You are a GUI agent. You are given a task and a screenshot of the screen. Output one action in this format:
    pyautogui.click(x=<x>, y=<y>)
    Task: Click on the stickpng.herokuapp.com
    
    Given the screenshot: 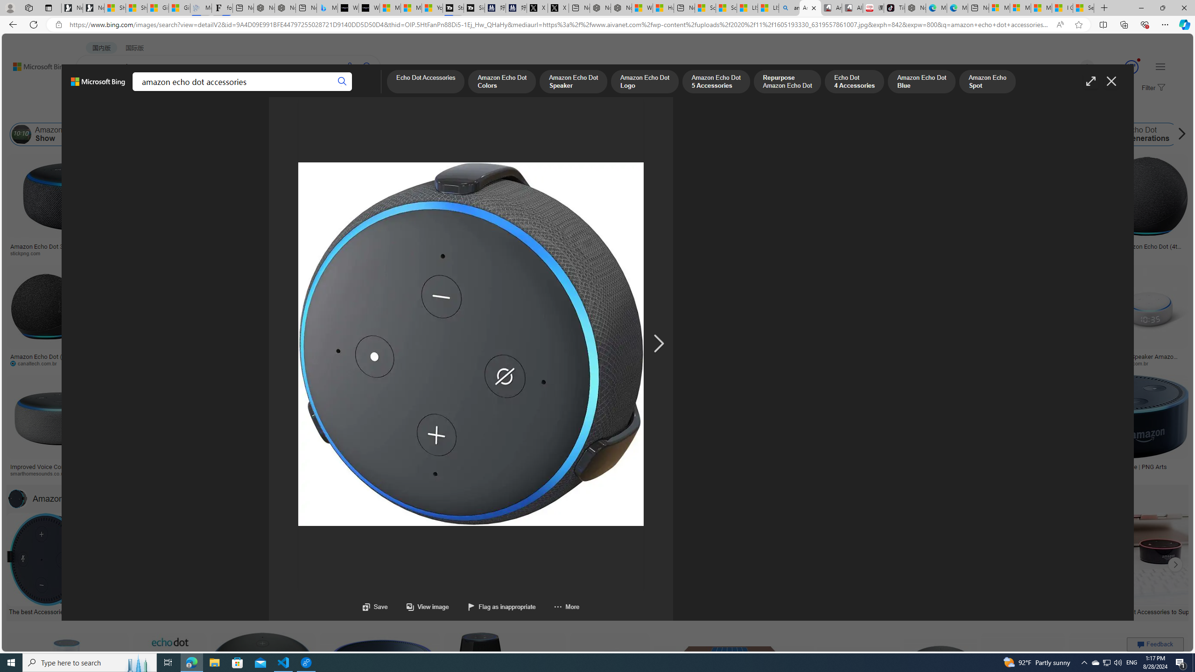 What is the action you would take?
    pyautogui.click(x=281, y=253)
    